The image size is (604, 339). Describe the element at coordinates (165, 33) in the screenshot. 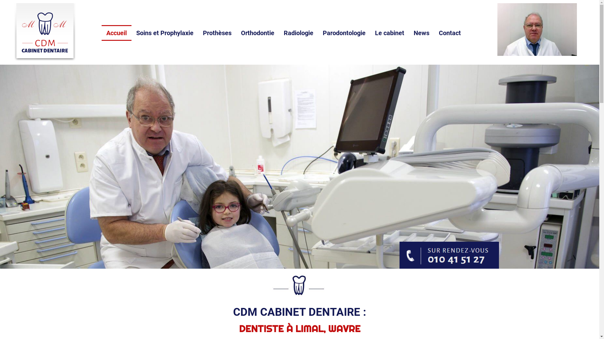

I see `Soins et Prophylaxie` at that location.